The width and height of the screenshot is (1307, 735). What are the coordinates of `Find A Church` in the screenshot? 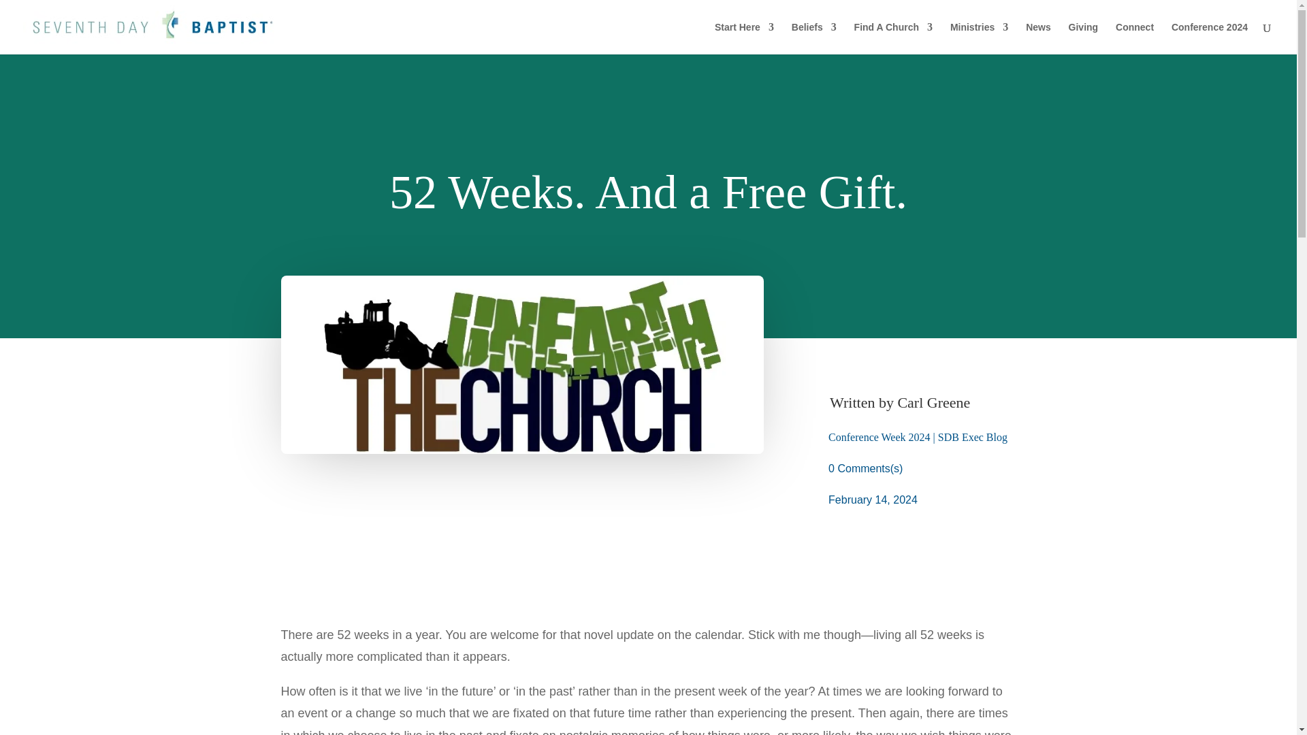 It's located at (893, 38).